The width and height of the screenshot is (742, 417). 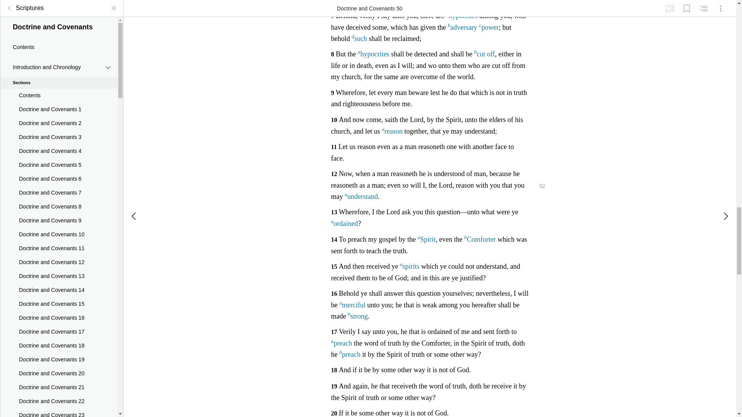 I want to click on Doctrine and Covenants 26, so click(x=59, y=56).